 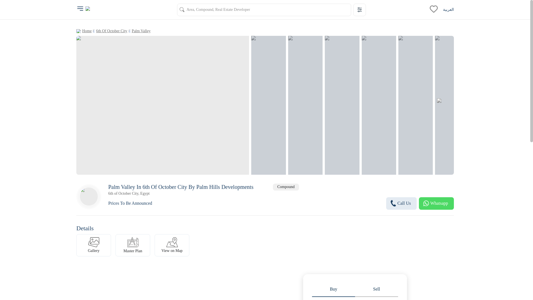 What do you see at coordinates (112, 31) in the screenshot?
I see `6th Of October City` at bounding box center [112, 31].